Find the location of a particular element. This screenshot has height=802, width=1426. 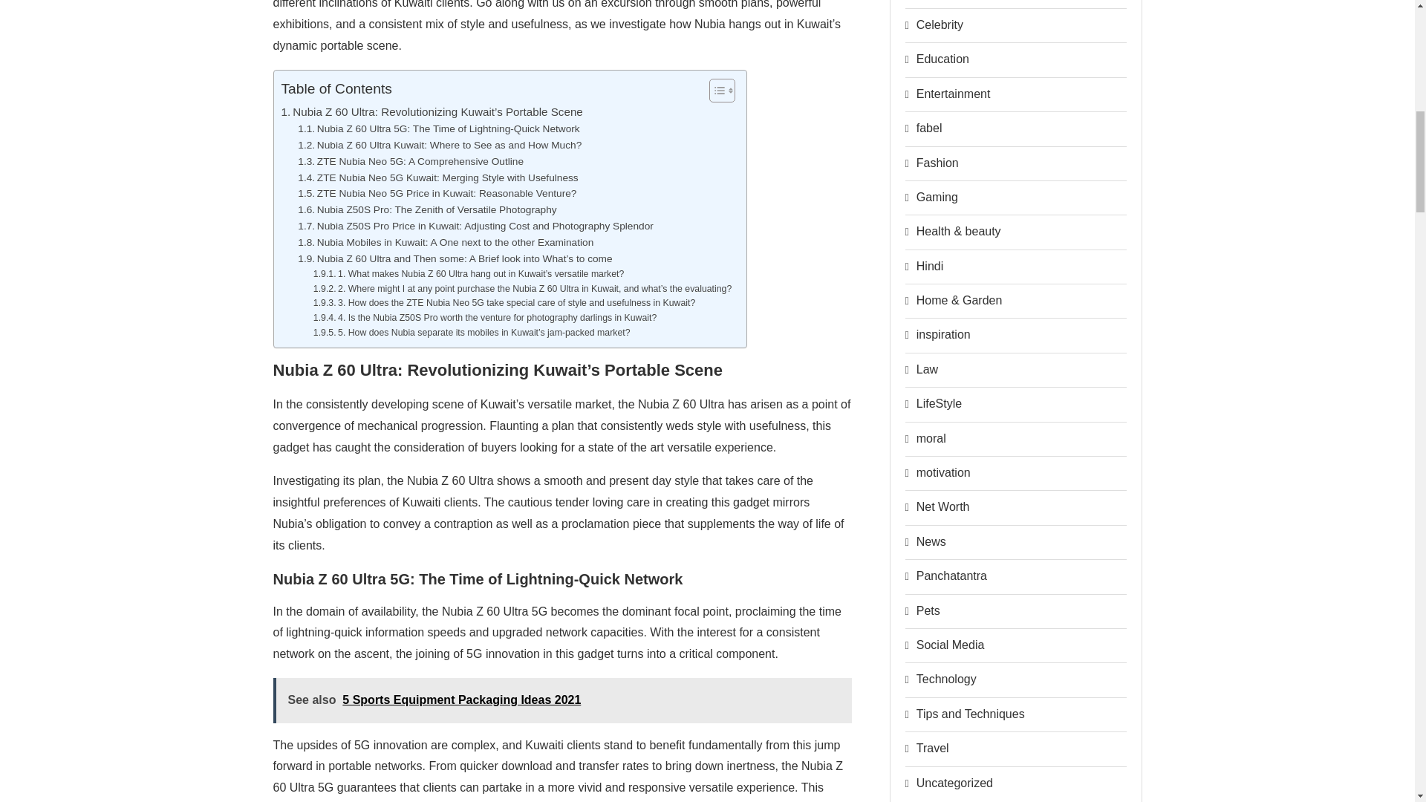

Nubia Mobiles in Kuwait: A One next to the other Examination is located at coordinates (446, 243).